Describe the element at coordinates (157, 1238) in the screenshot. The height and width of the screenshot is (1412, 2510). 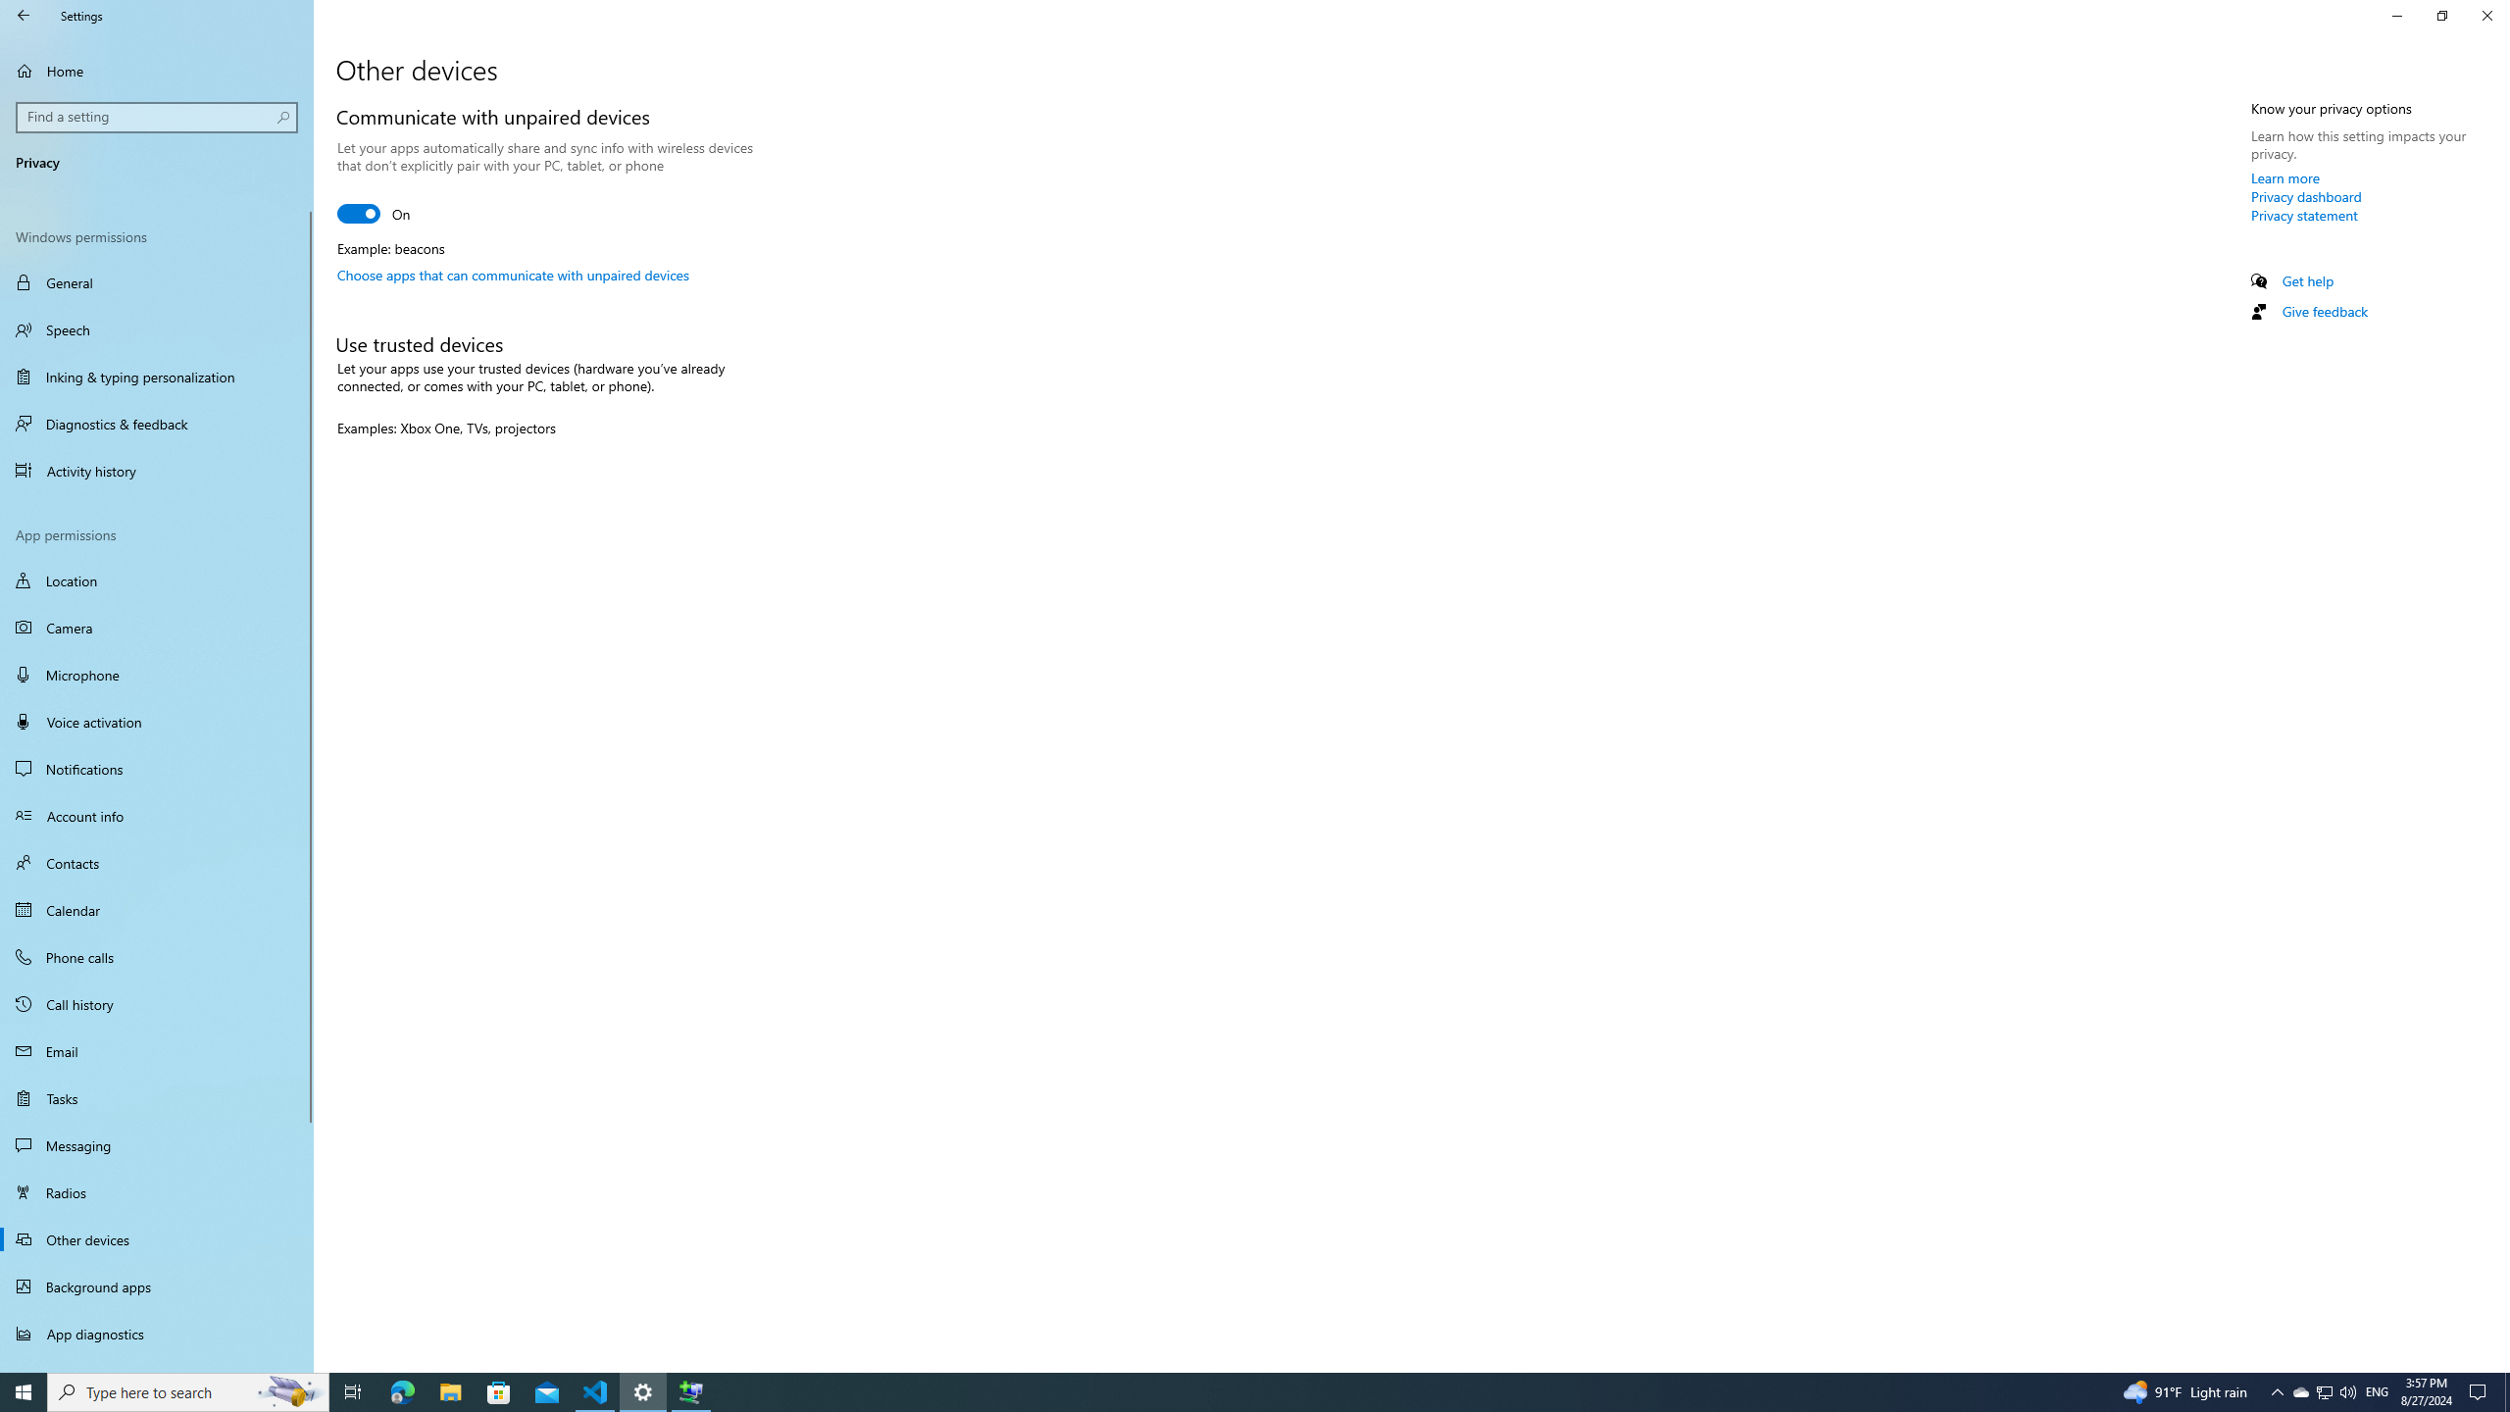
I see `Other devices` at that location.